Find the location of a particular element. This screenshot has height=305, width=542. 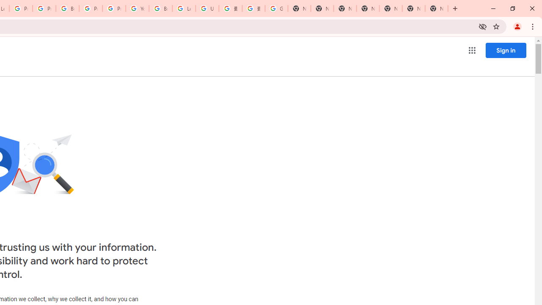

Privacy Help Center - Policies Help is located at coordinates (20, 8).